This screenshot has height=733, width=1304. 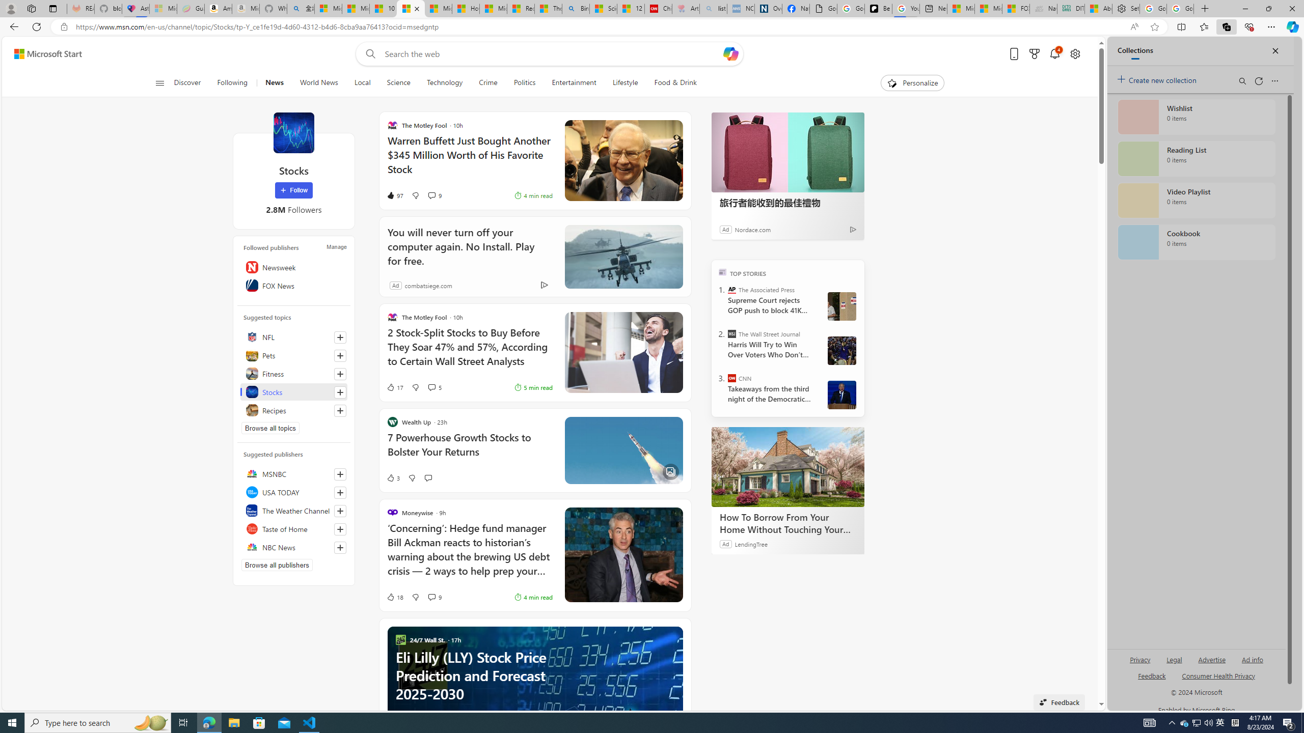 I want to click on Follow this source, so click(x=340, y=548).